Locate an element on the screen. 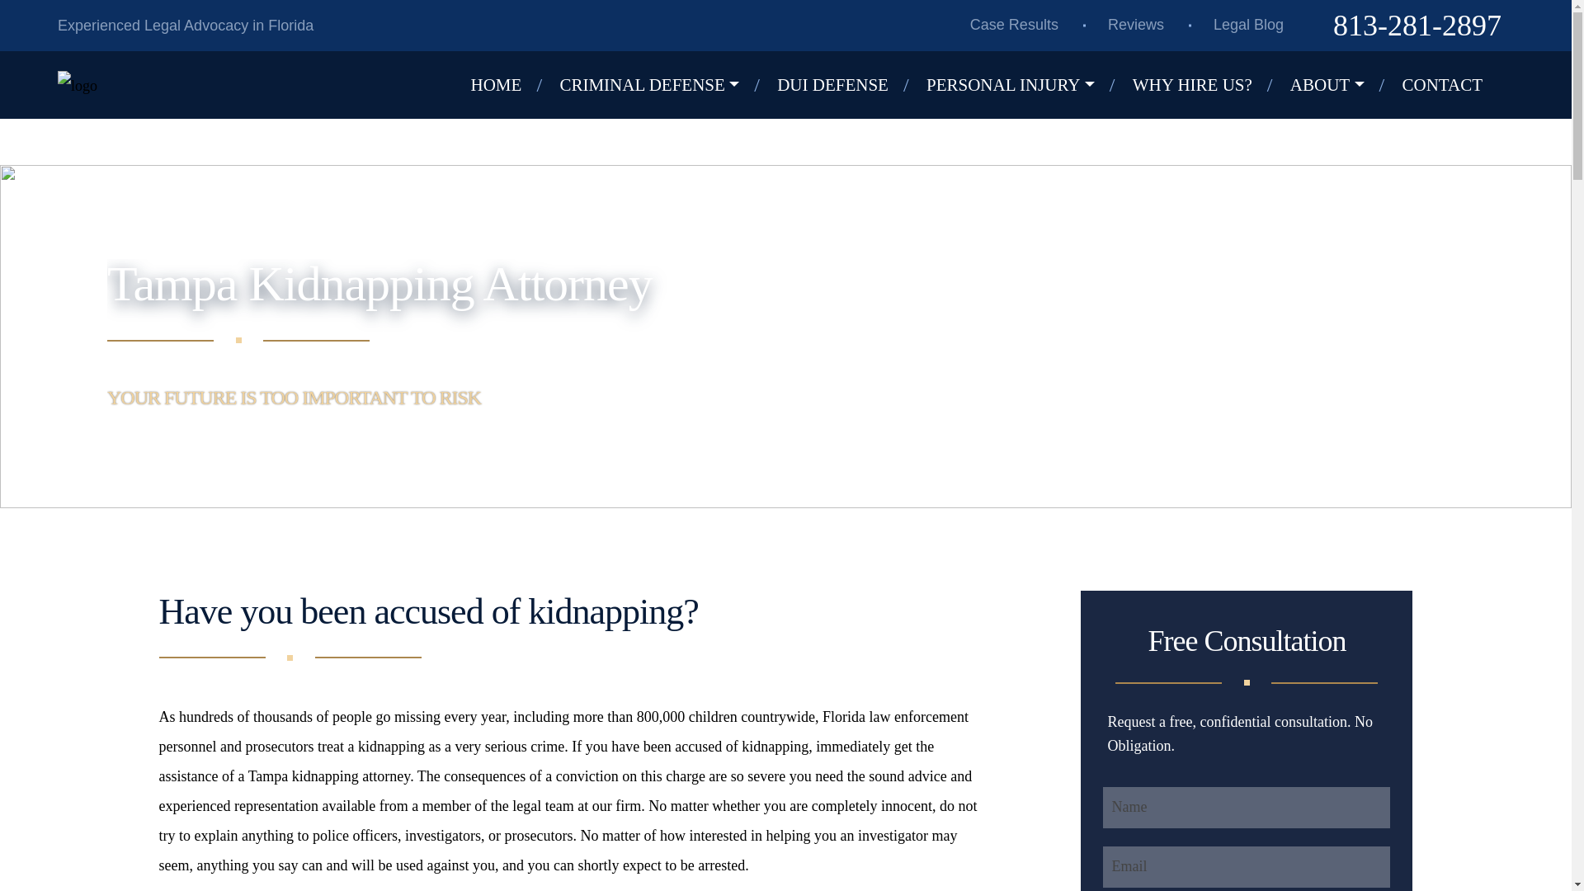 The height and width of the screenshot is (891, 1584). CONTACT is located at coordinates (1454, 85).